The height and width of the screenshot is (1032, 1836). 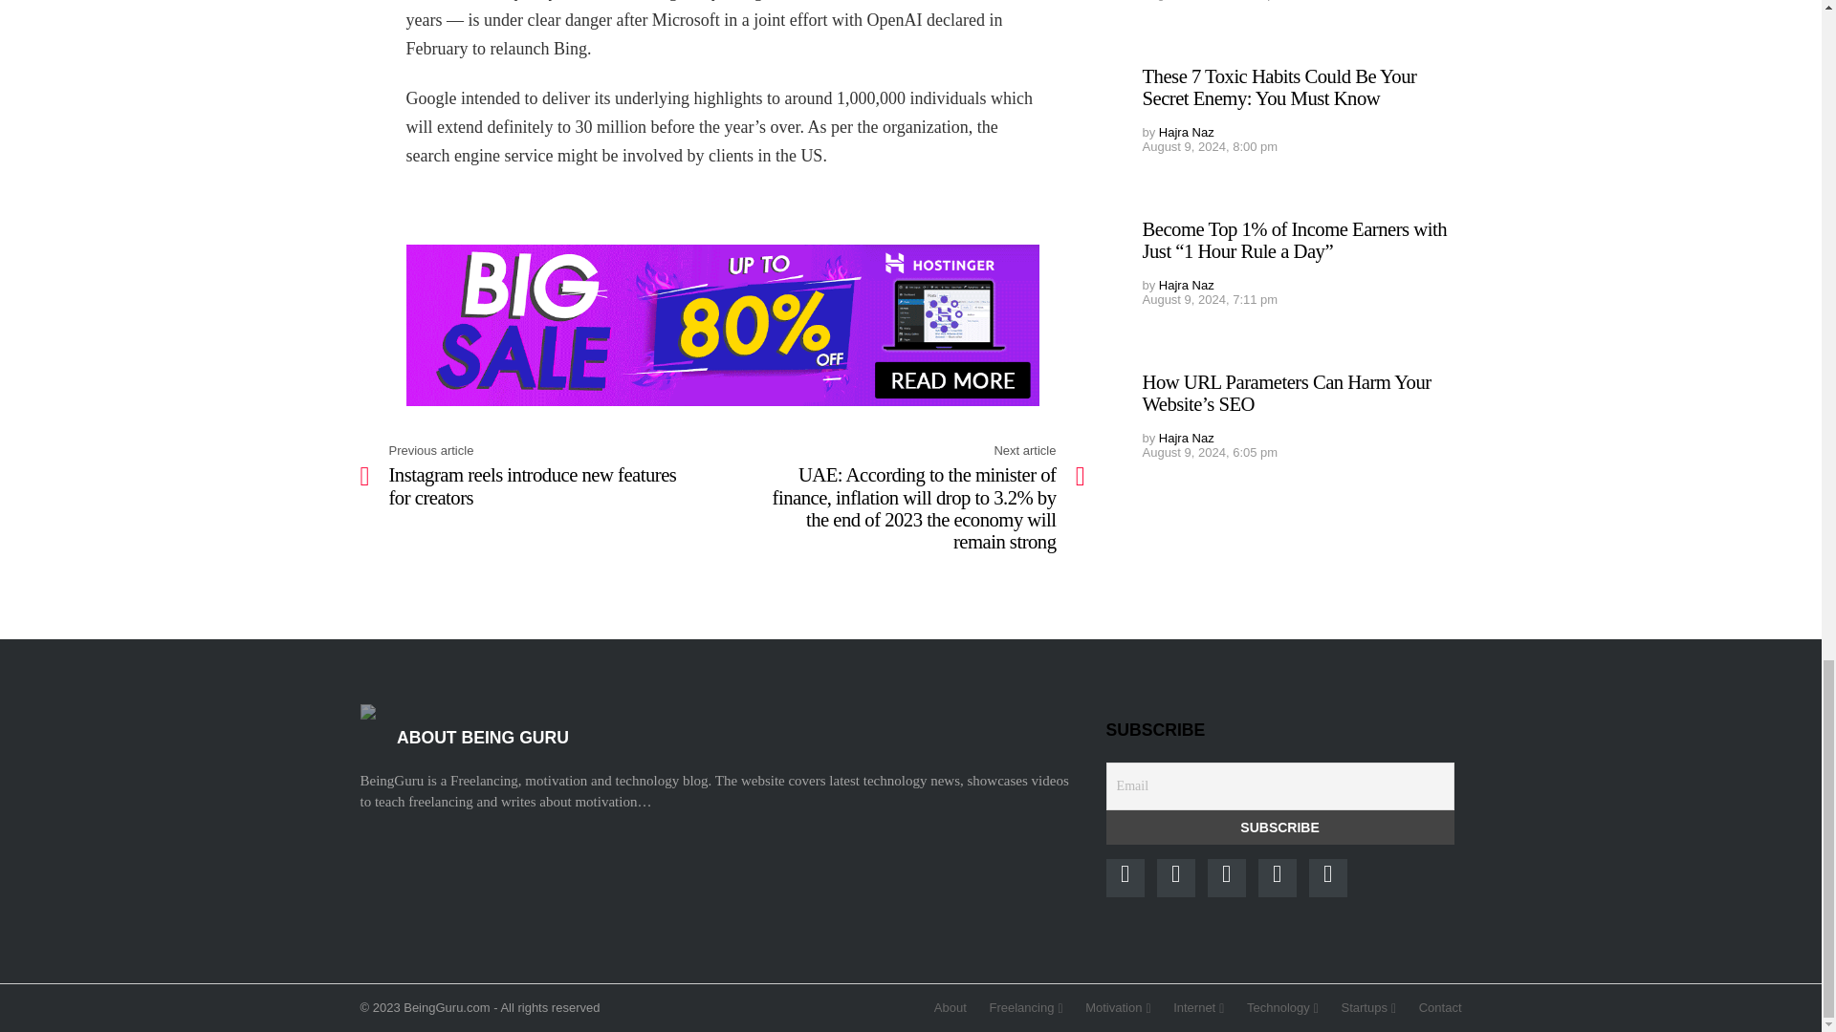 What do you see at coordinates (1186, 438) in the screenshot?
I see `Posts by Hajra Naz` at bounding box center [1186, 438].